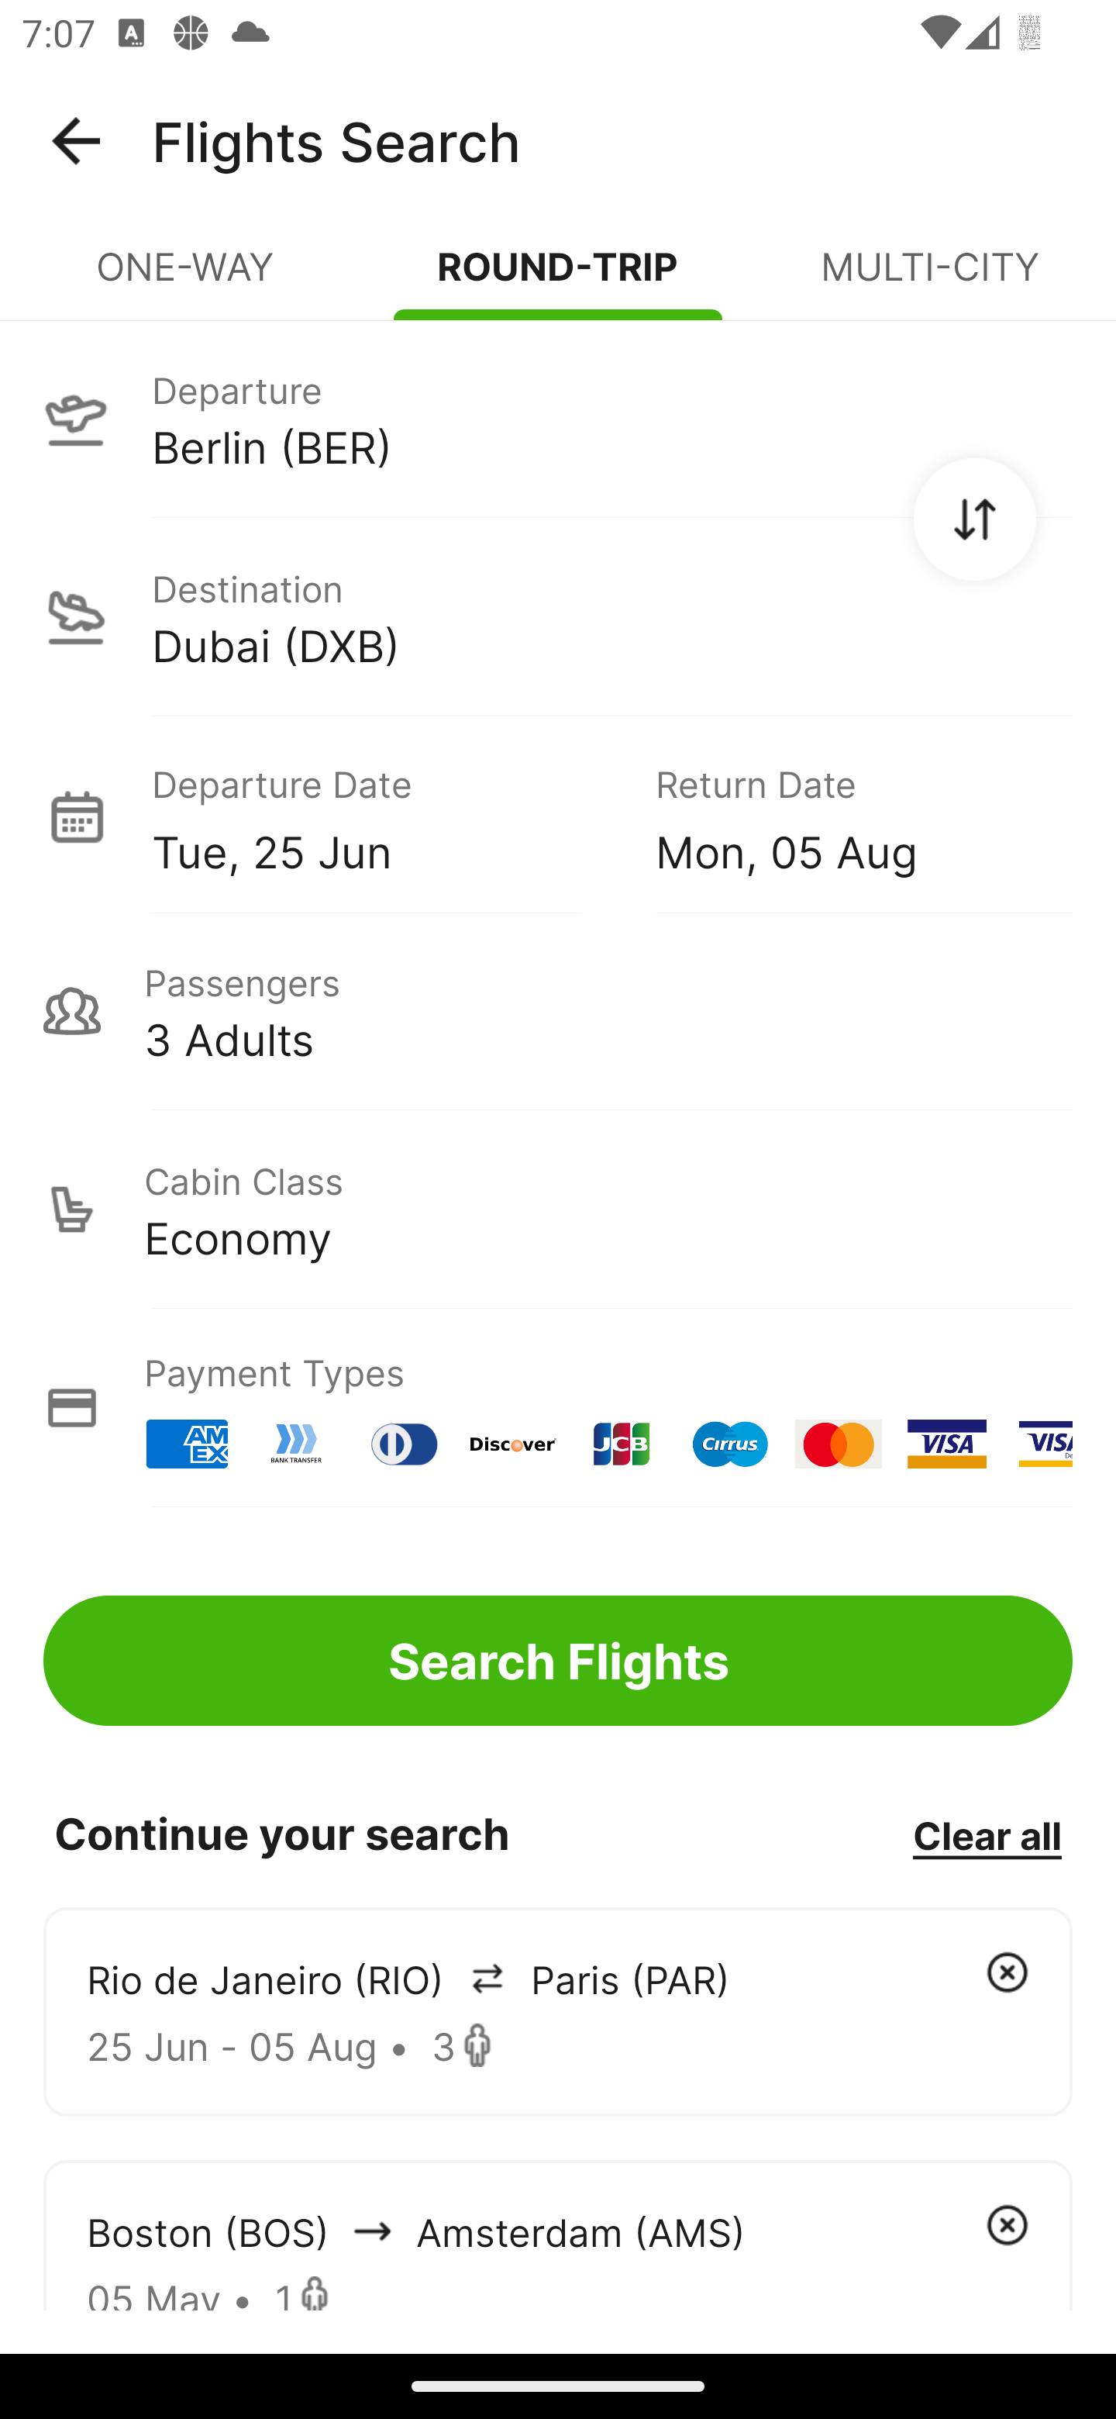 This screenshot has width=1116, height=2419. I want to click on Cabin Class Economy, so click(558, 1209).